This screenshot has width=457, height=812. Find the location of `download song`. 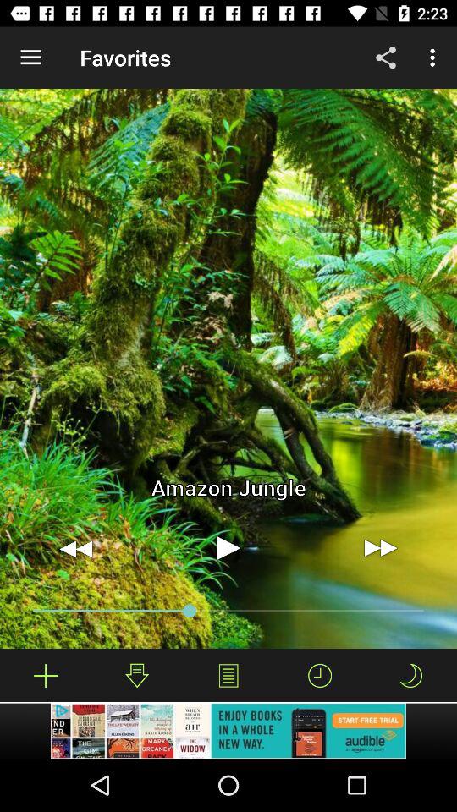

download song is located at coordinates (137, 675).